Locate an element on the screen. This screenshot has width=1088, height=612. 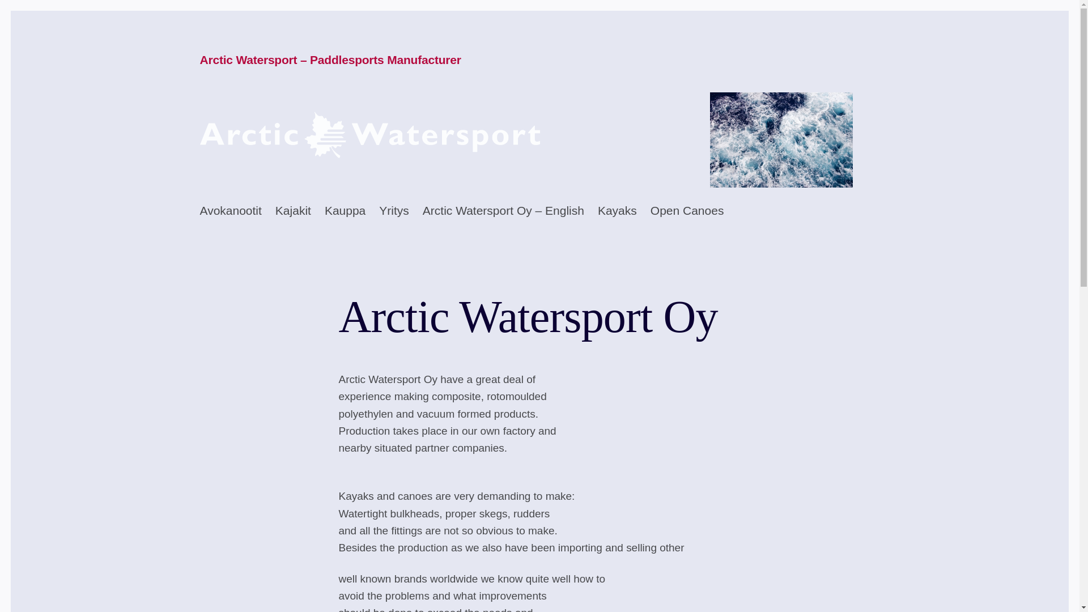
Kauppa is located at coordinates (345, 211).